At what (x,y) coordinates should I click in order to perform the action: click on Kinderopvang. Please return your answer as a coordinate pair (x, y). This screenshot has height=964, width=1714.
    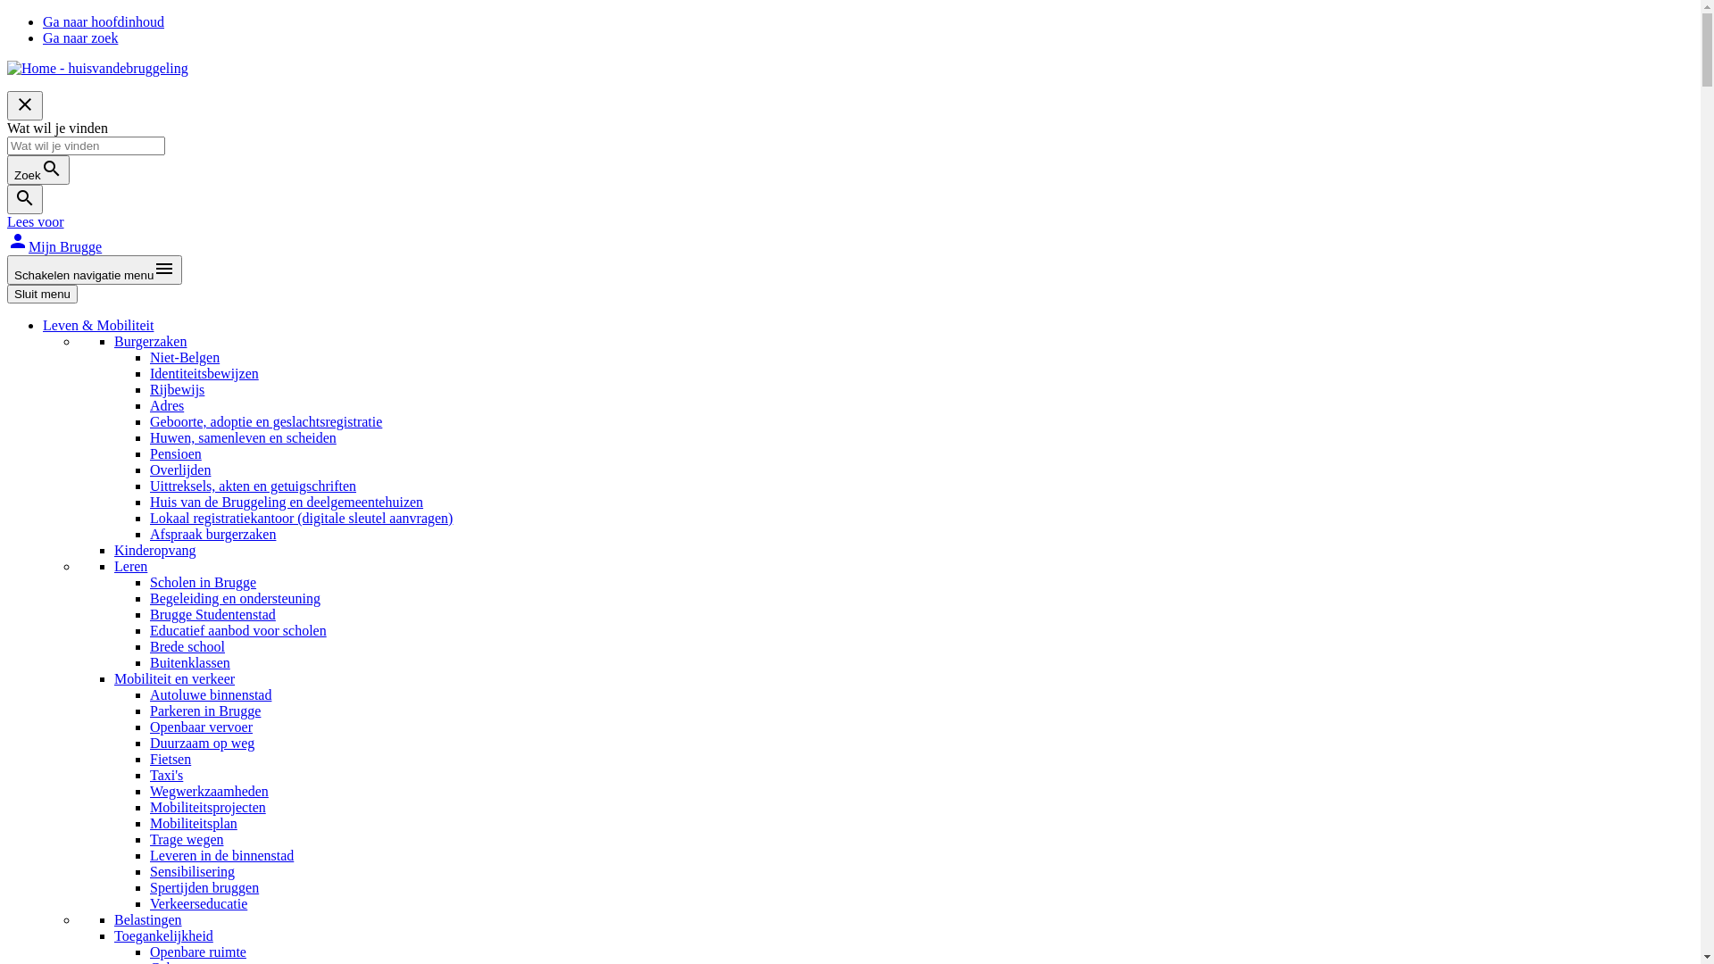
    Looking at the image, I should click on (155, 550).